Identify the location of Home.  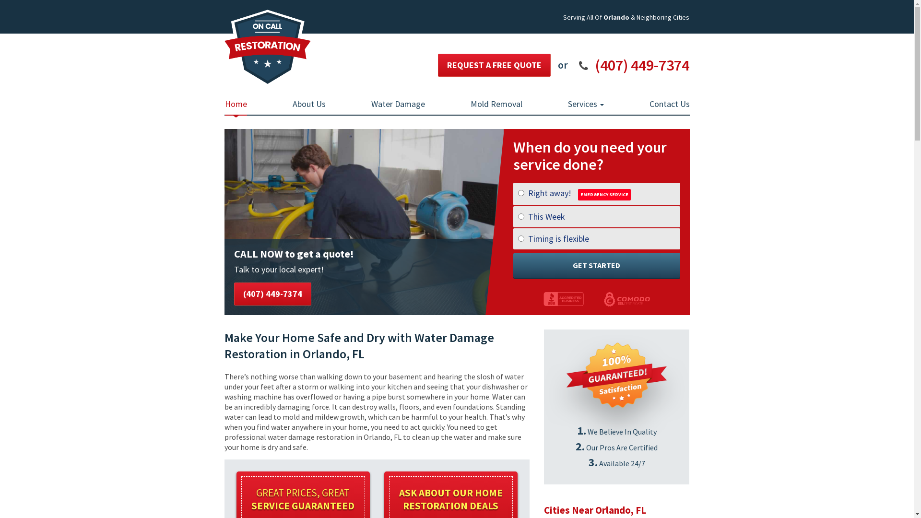
(236, 104).